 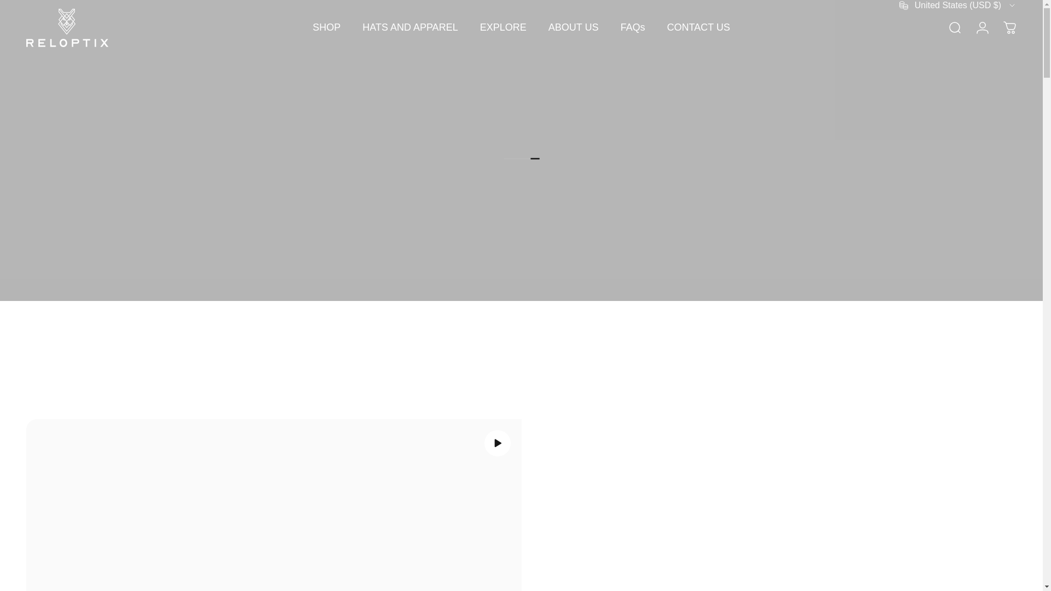 What do you see at coordinates (32, 5) in the screenshot?
I see `Reloptix on Facebook` at bounding box center [32, 5].